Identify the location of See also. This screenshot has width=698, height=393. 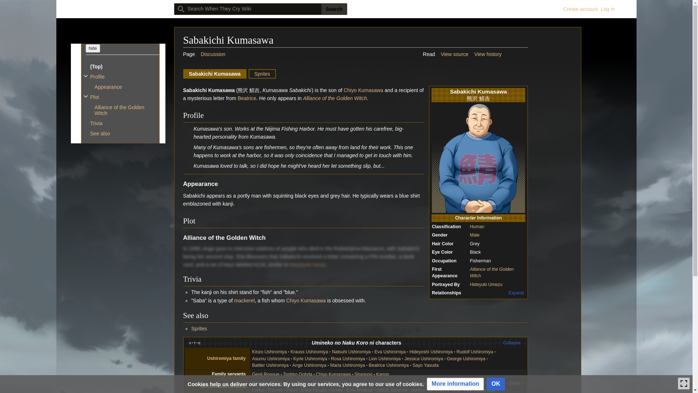
(122, 134).